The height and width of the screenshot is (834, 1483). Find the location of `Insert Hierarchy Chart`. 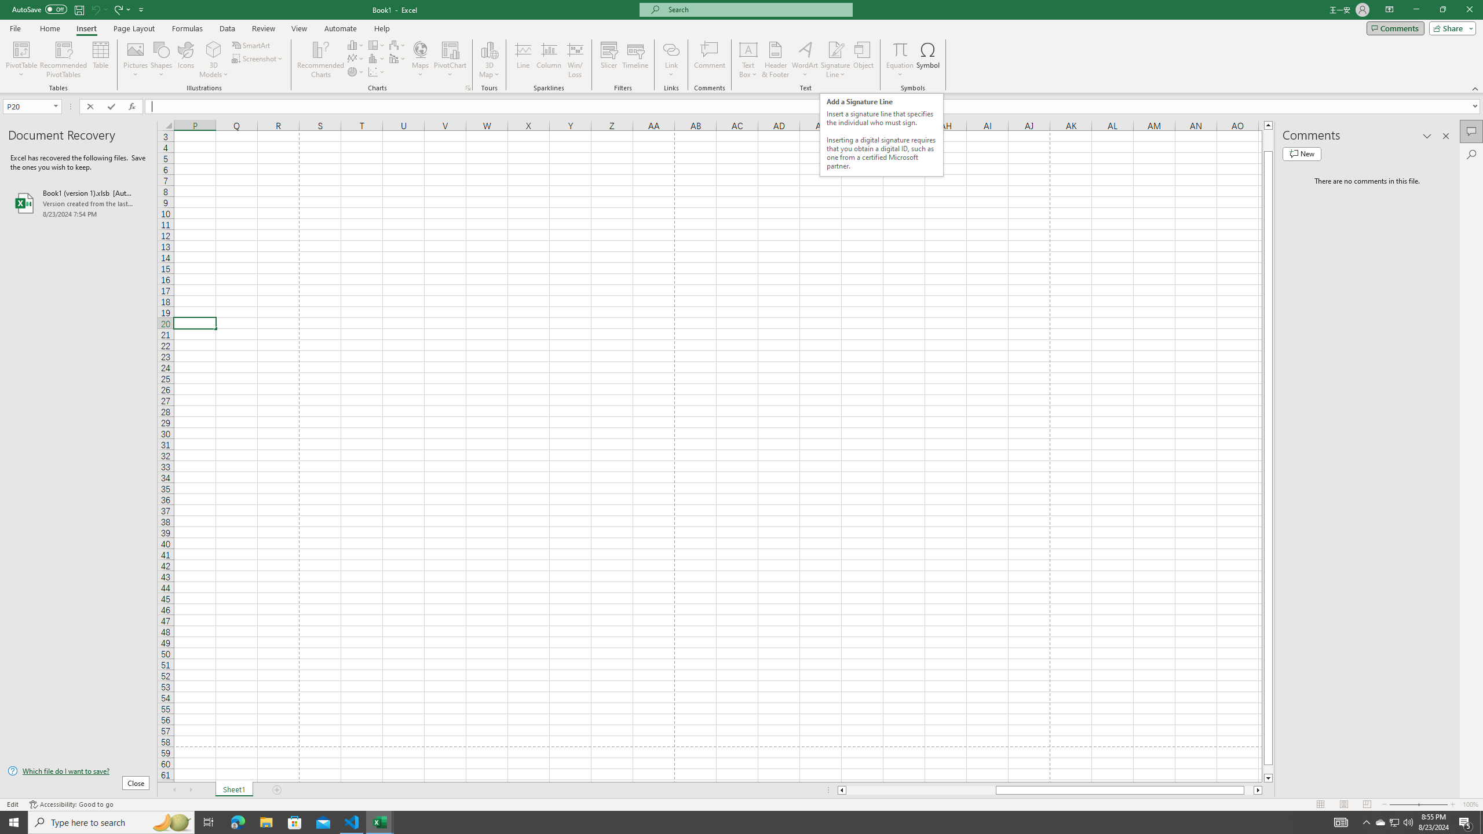

Insert Hierarchy Chart is located at coordinates (377, 45).